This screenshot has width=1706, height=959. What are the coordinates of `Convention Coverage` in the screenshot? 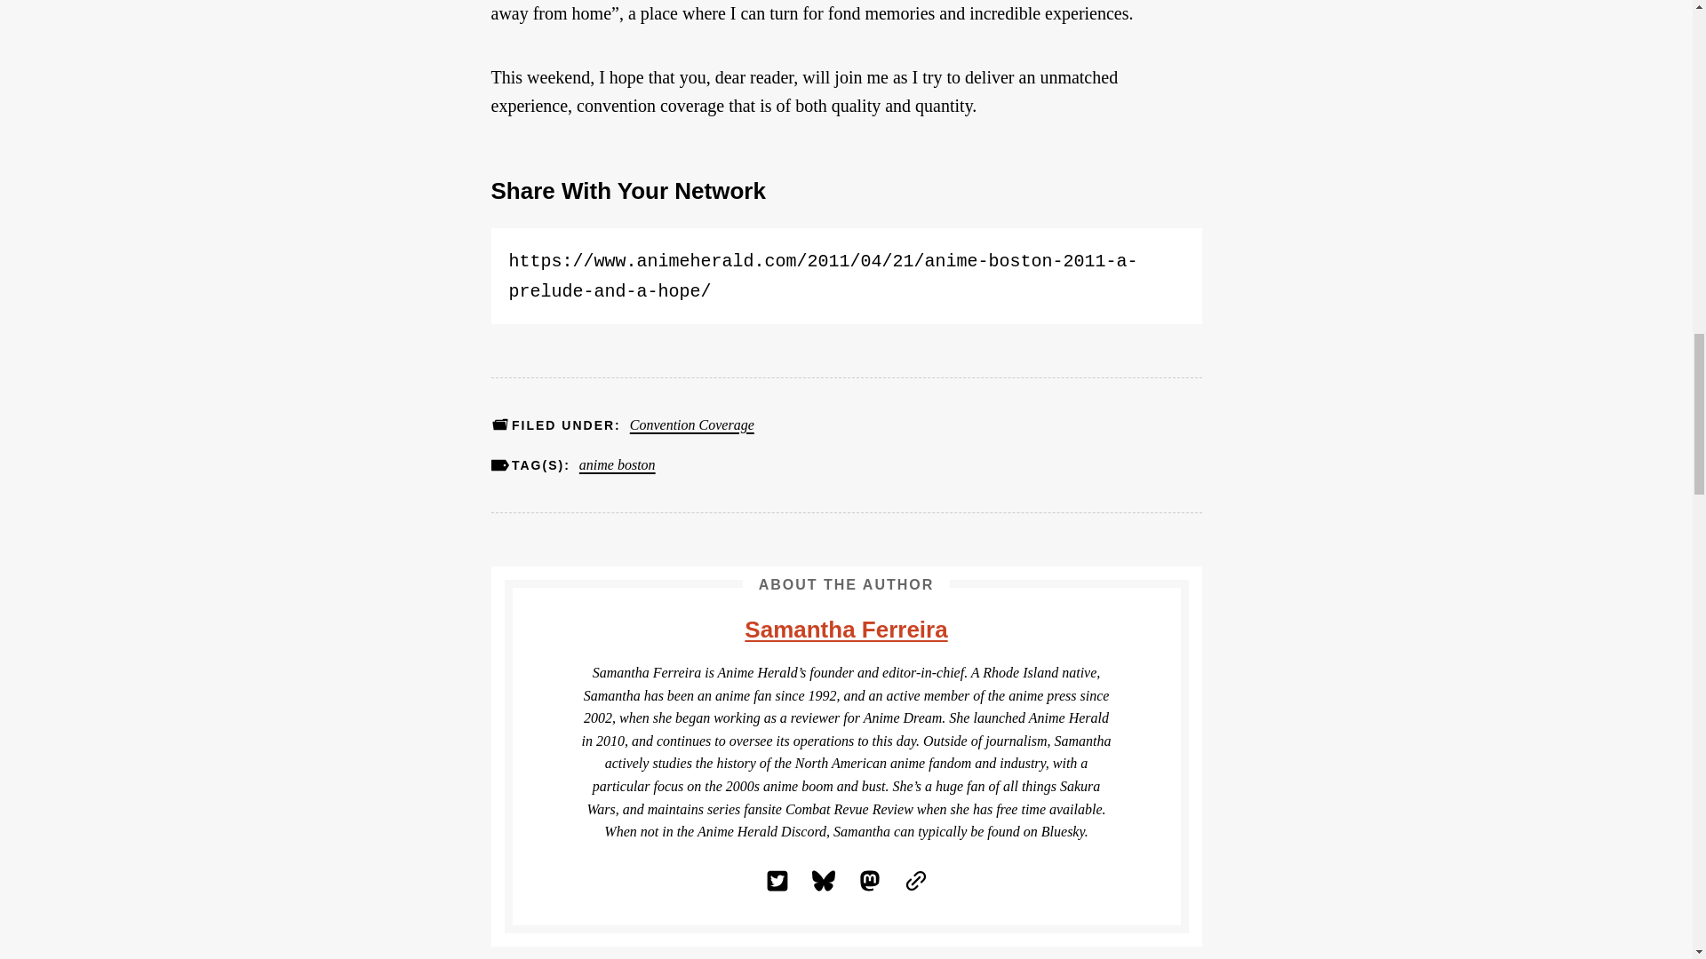 It's located at (691, 424).